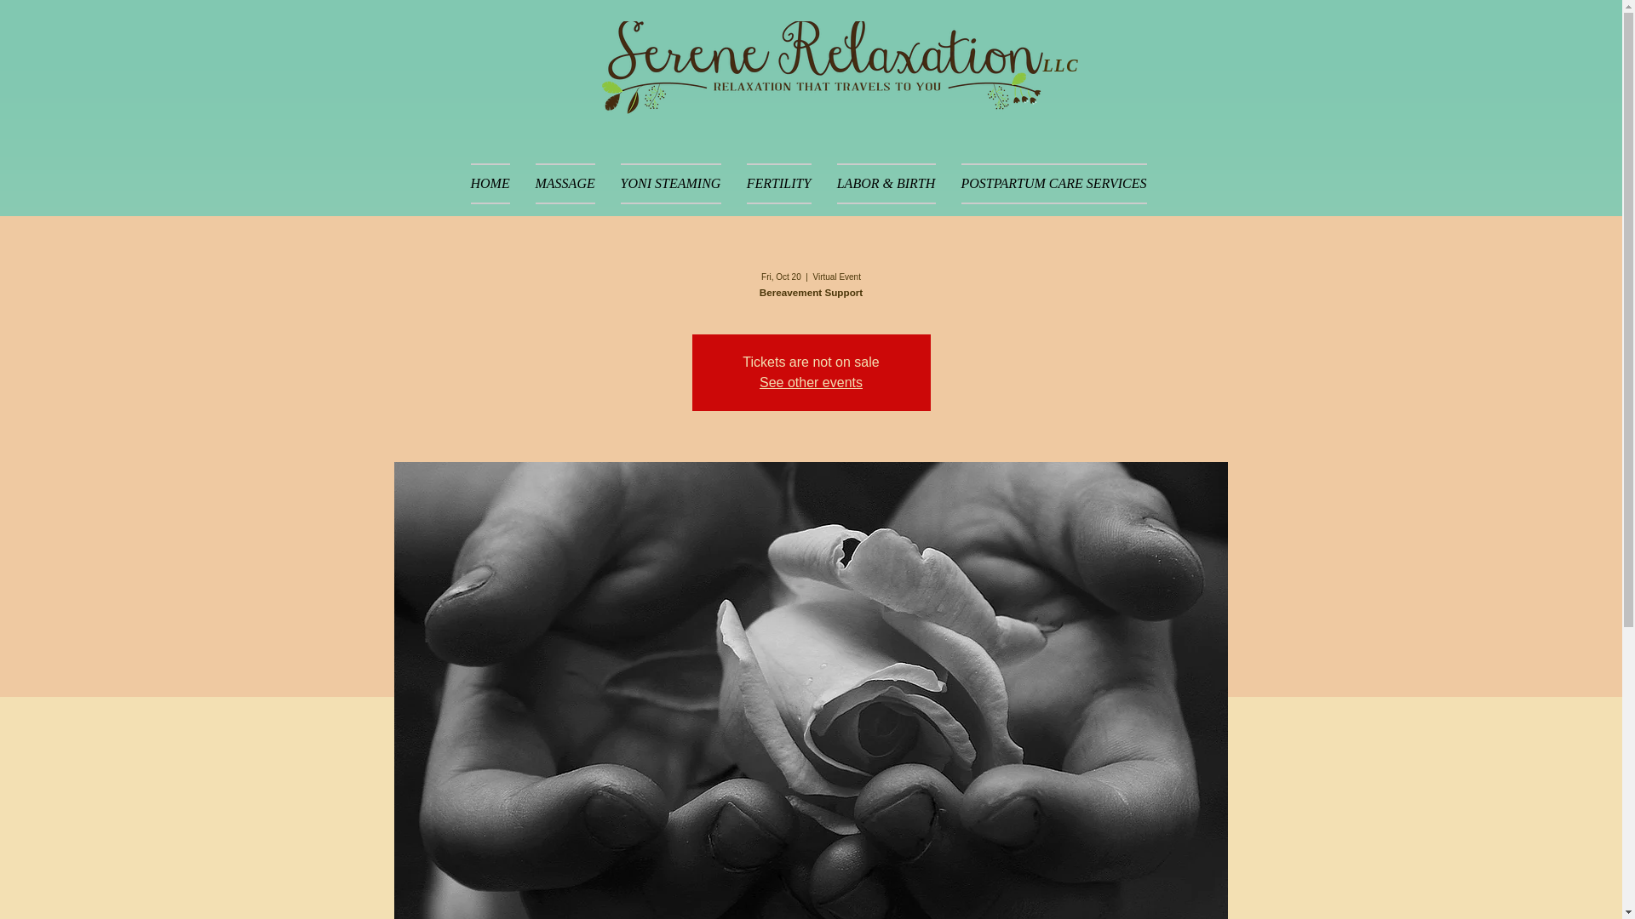 This screenshot has height=919, width=1635. I want to click on YONI STEAMING, so click(671, 184).